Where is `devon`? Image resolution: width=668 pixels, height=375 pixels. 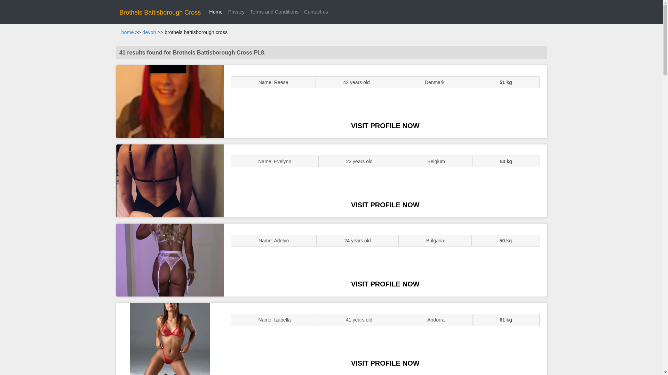
devon is located at coordinates (149, 32).